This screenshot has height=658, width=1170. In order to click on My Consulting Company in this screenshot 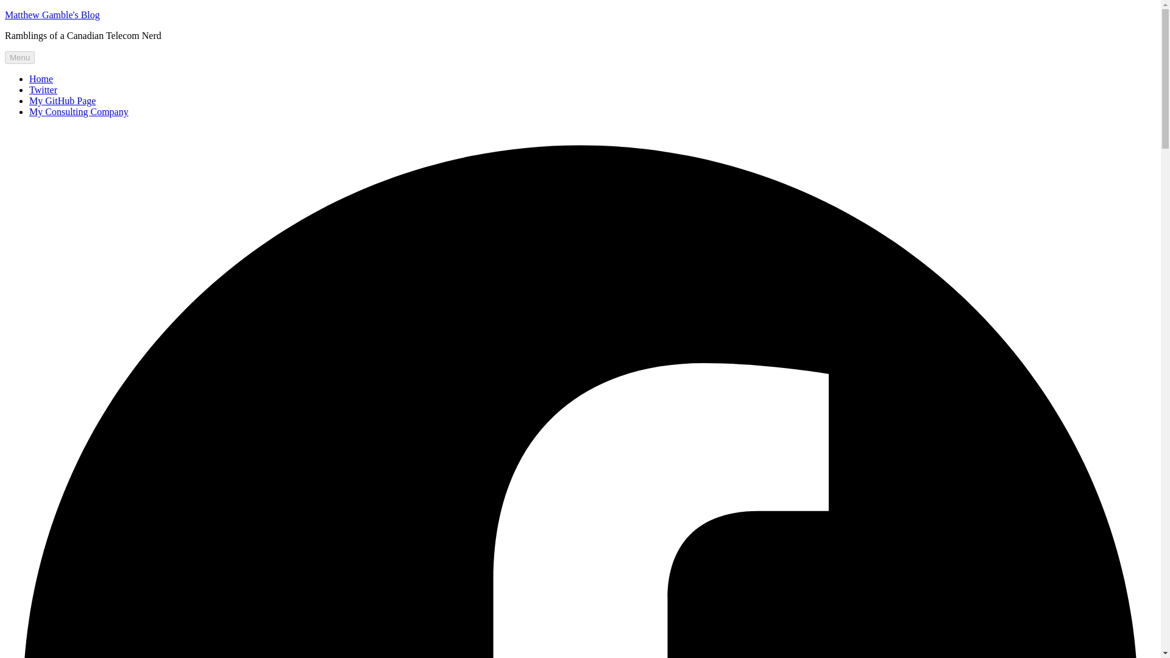, I will do `click(79, 111)`.